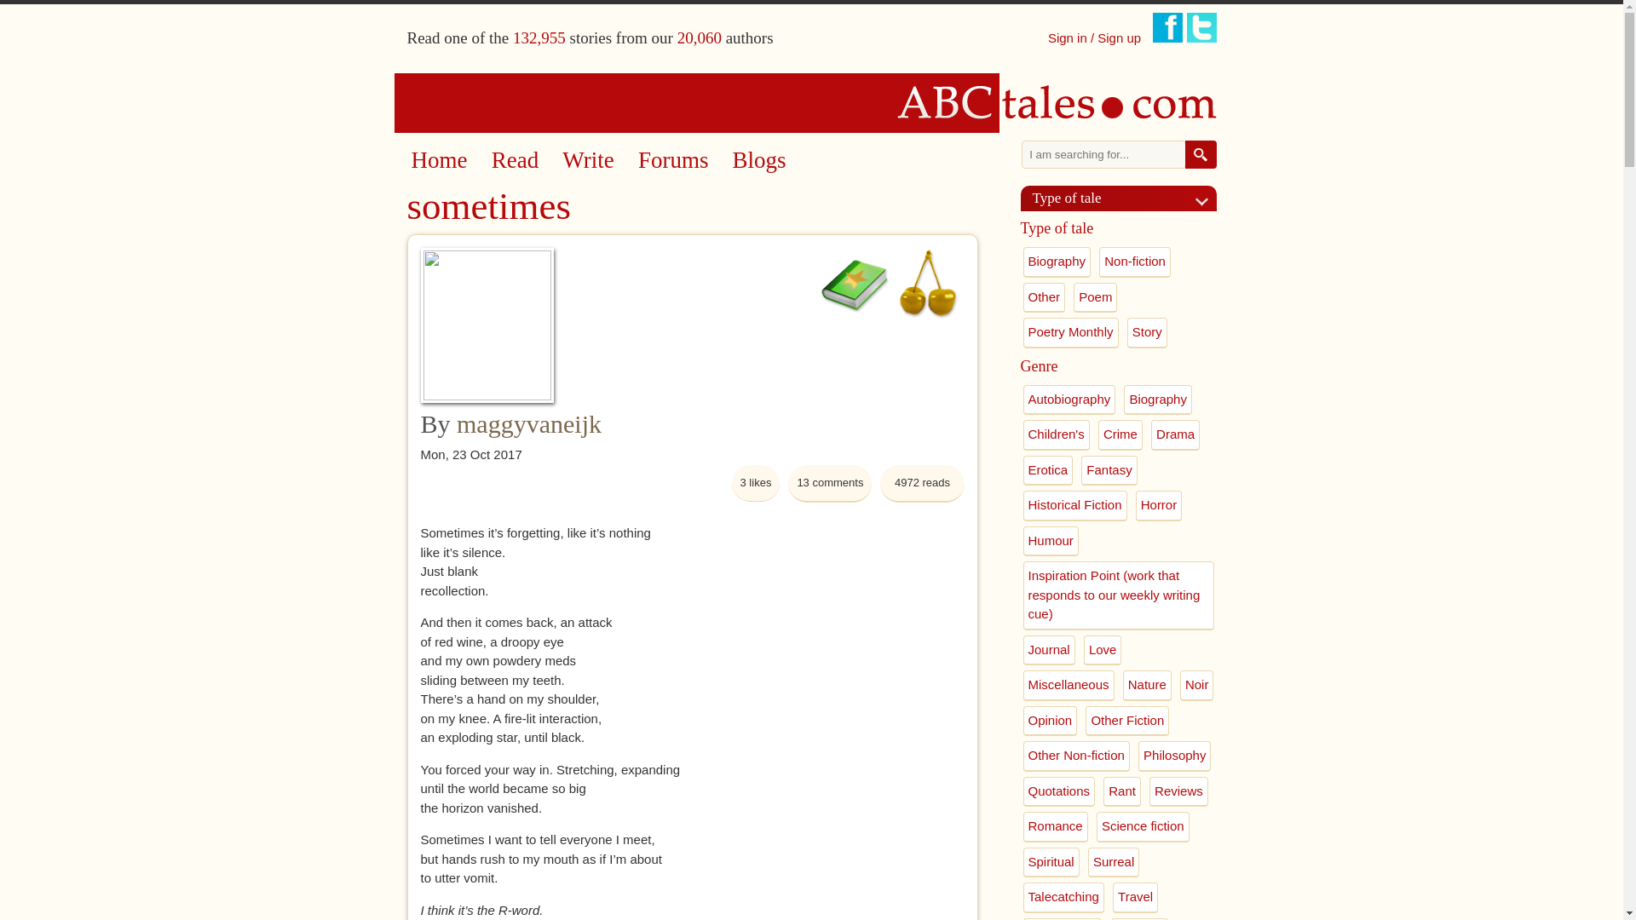 This screenshot has width=1636, height=920. What do you see at coordinates (760, 160) in the screenshot?
I see `Blogs` at bounding box center [760, 160].